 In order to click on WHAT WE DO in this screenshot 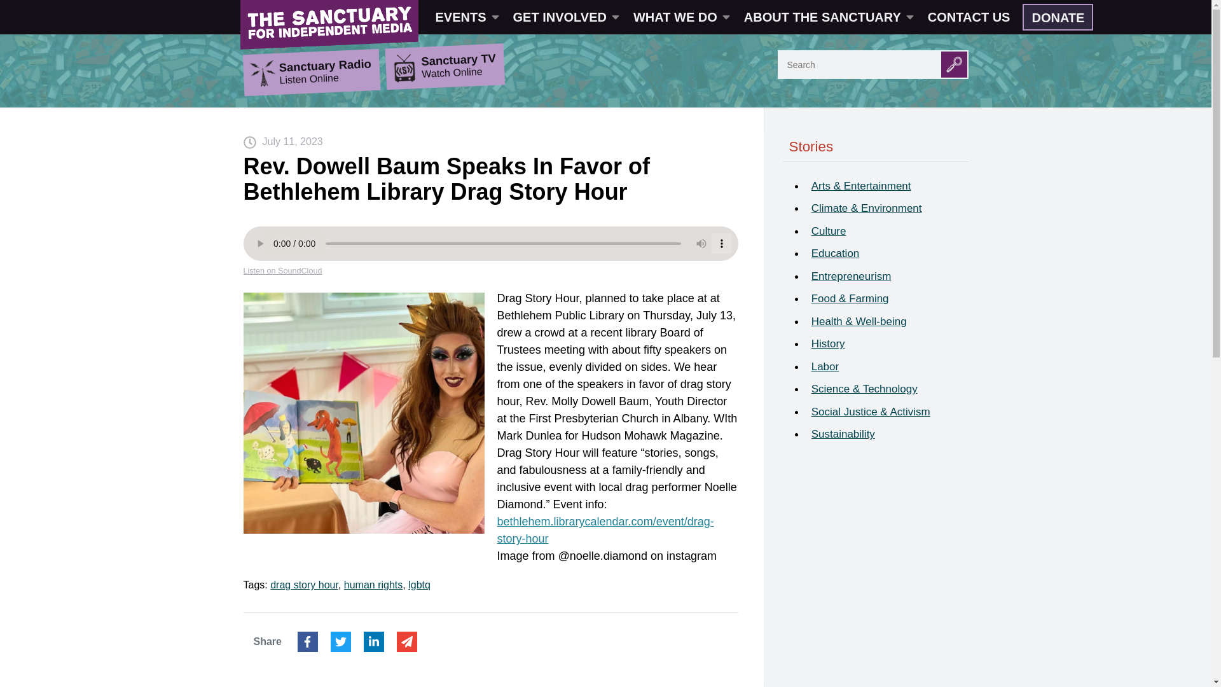, I will do `click(680, 17)`.